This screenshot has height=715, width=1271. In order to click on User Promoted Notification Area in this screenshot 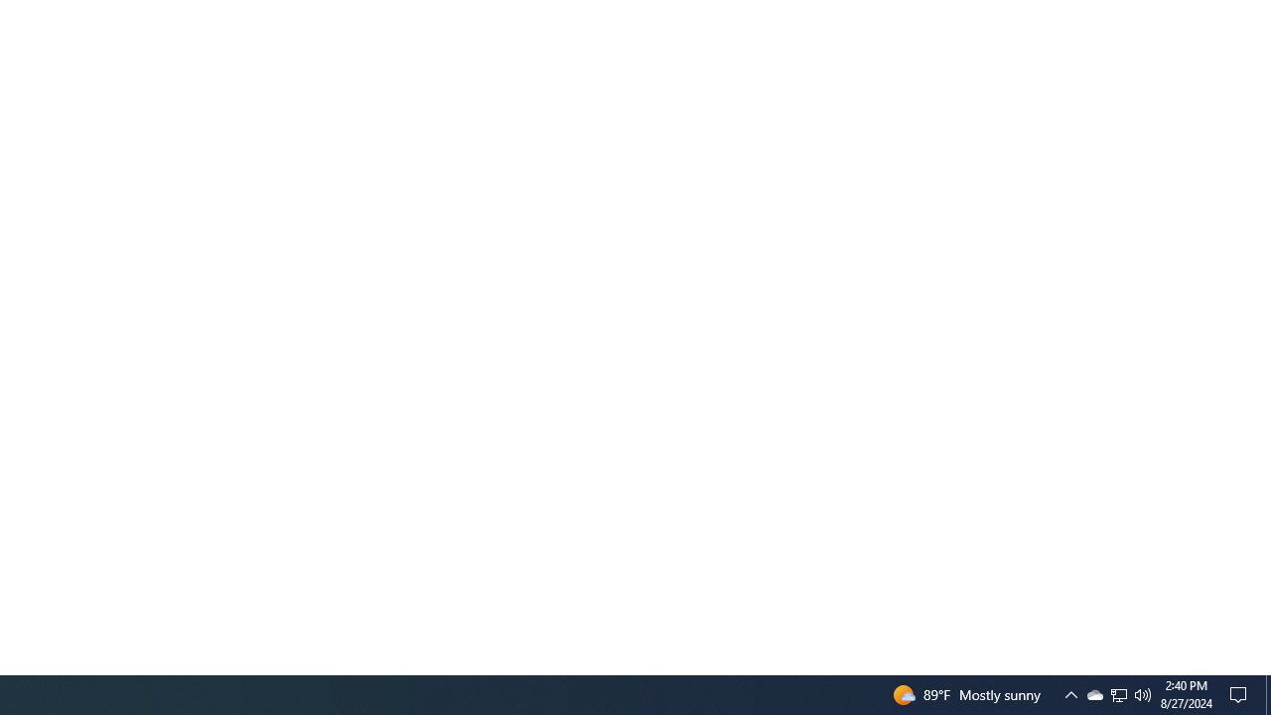, I will do `click(1070, 695)`.